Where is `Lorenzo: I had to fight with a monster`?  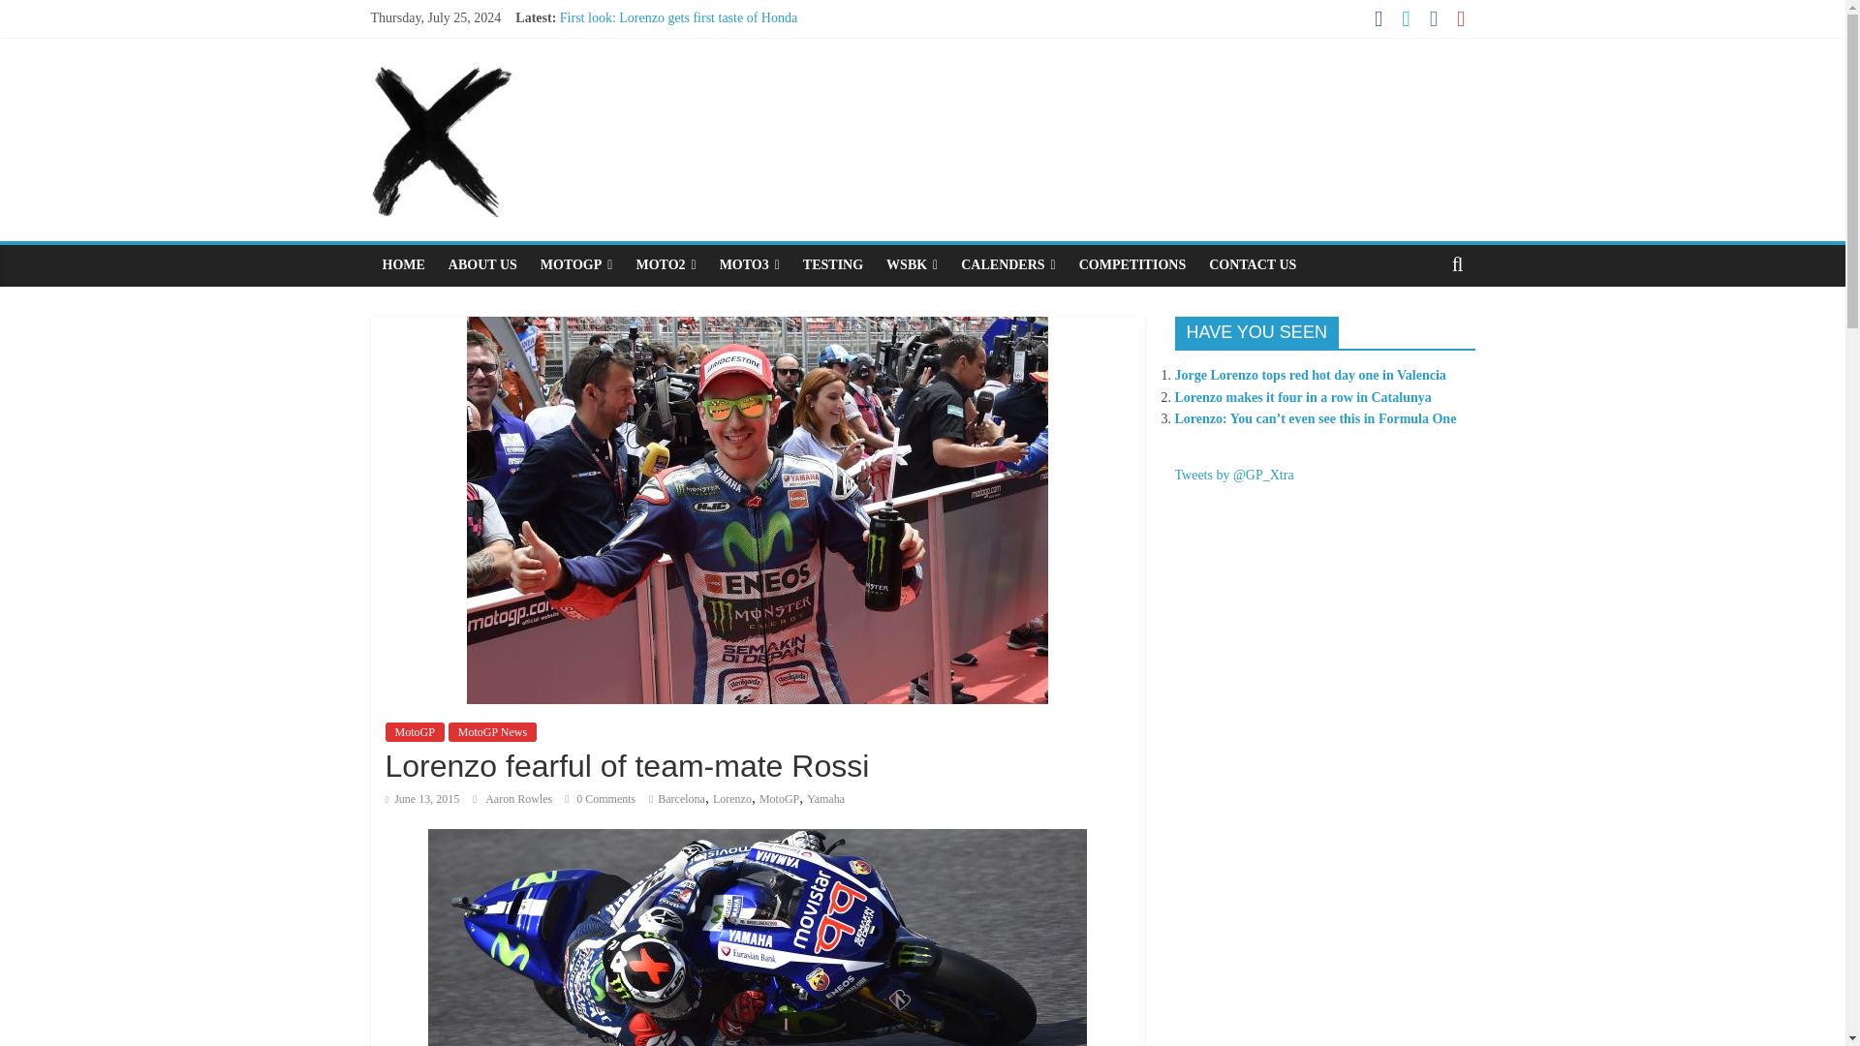 Lorenzo: I had to fight with a monster is located at coordinates (663, 62).